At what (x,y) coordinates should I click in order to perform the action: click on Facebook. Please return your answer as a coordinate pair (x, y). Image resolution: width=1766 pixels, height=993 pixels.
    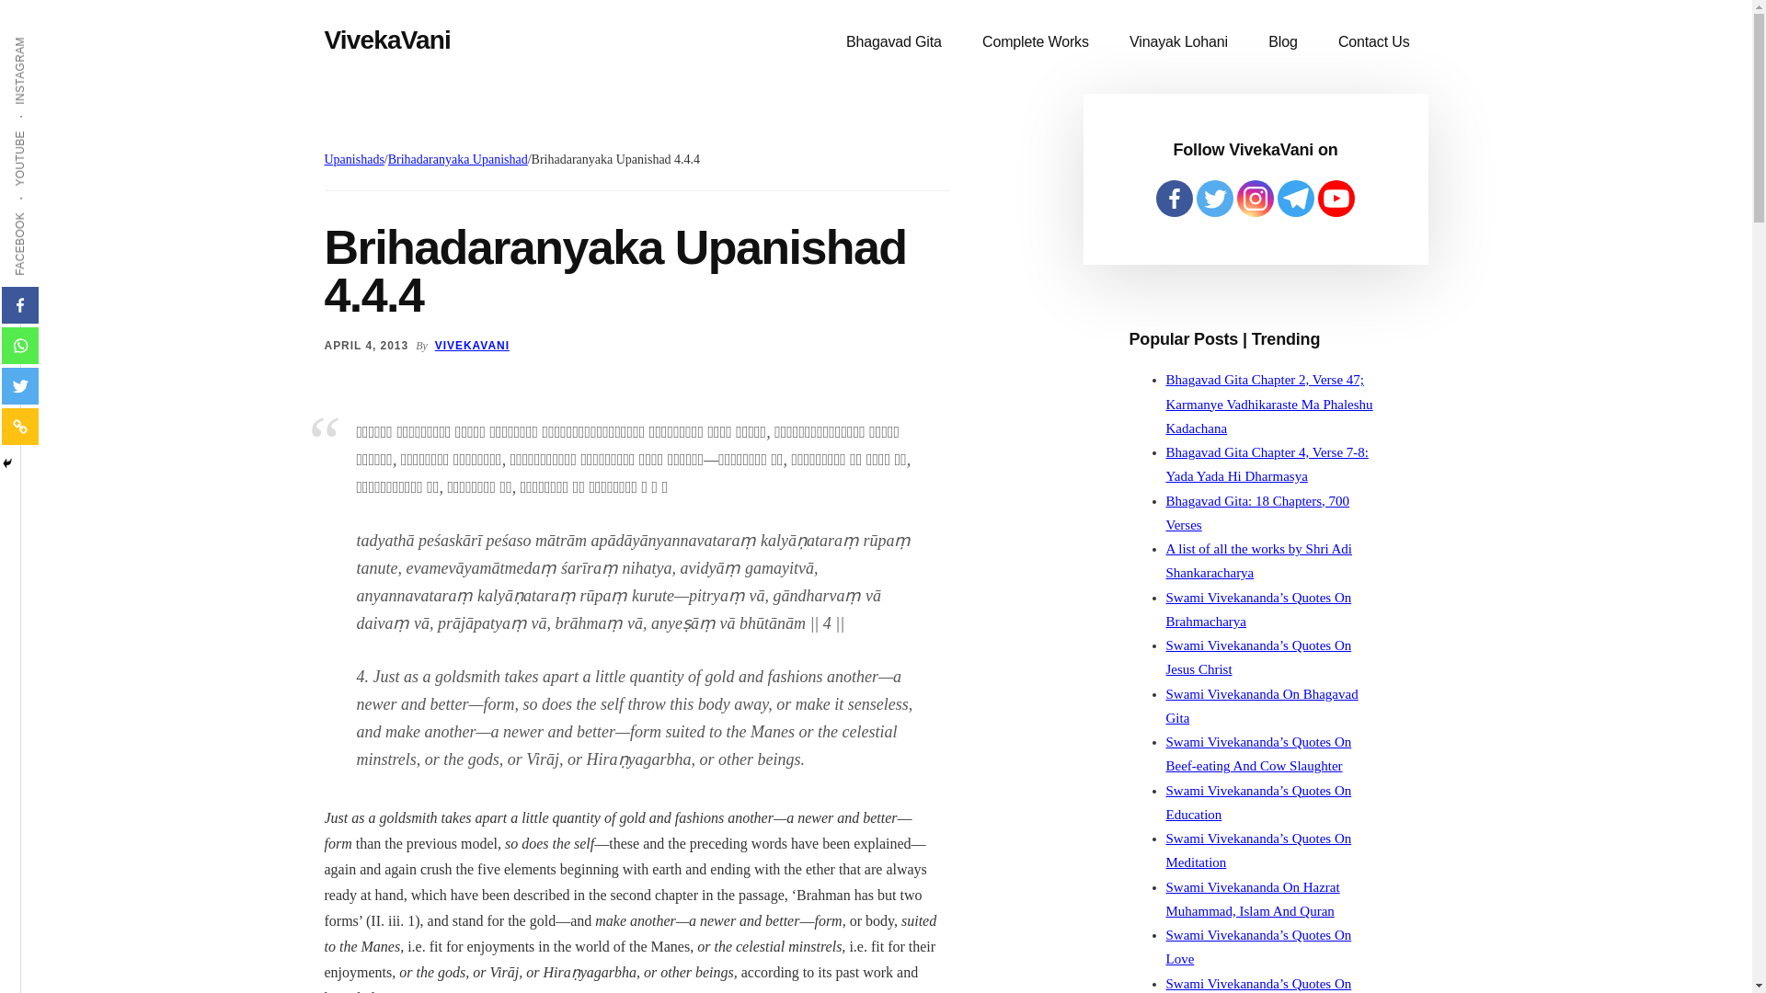
    Looking at the image, I should click on (20, 305).